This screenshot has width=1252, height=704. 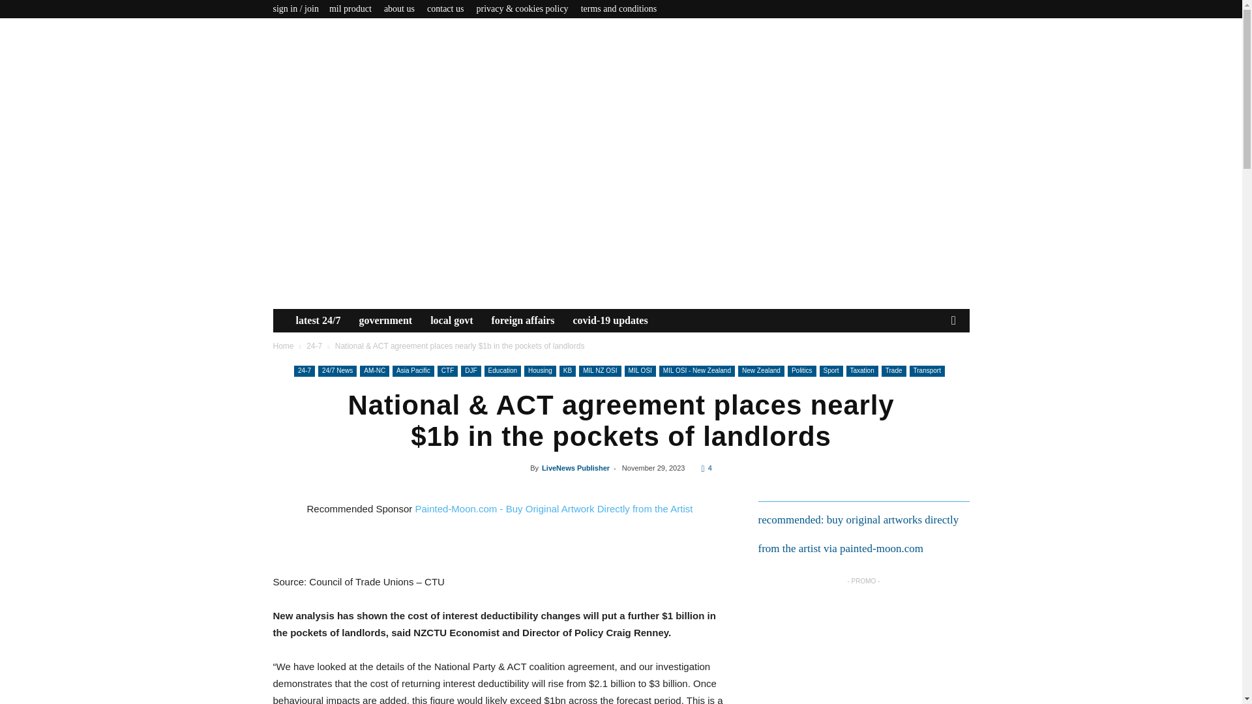 What do you see at coordinates (445, 8) in the screenshot?
I see `contact us` at bounding box center [445, 8].